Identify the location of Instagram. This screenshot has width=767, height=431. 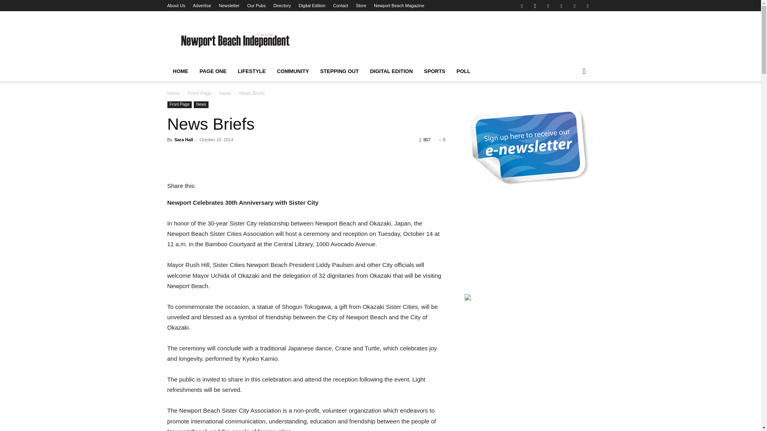
(535, 6).